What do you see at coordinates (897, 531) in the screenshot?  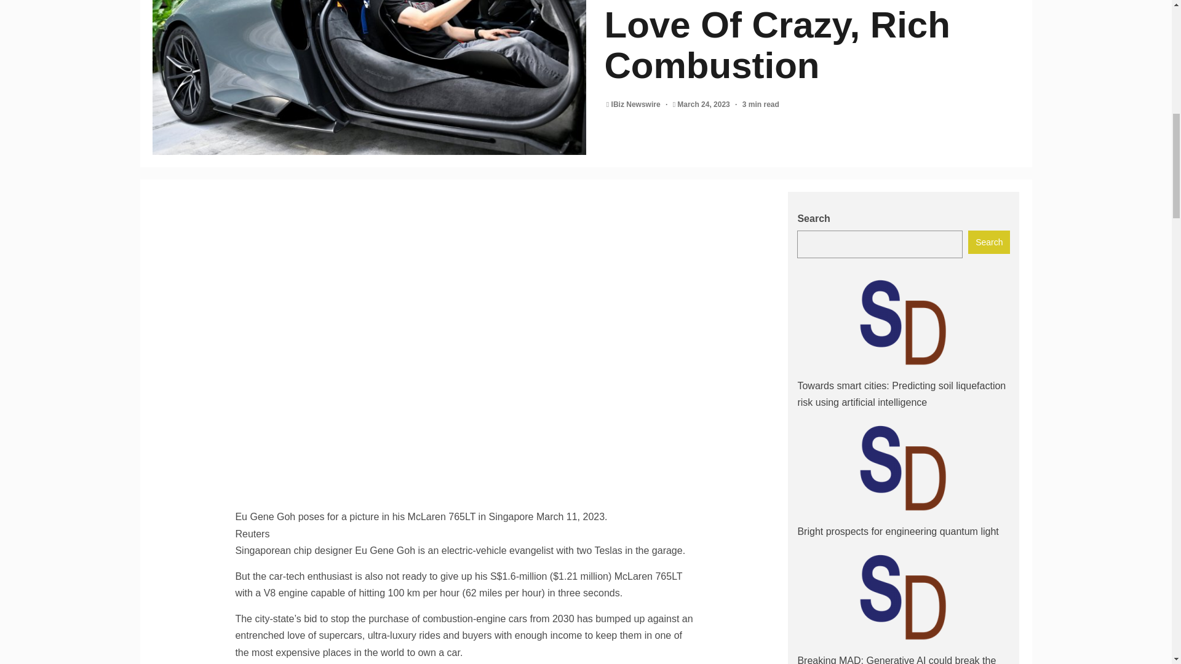 I see `Bright prospects for engineering quantum light` at bounding box center [897, 531].